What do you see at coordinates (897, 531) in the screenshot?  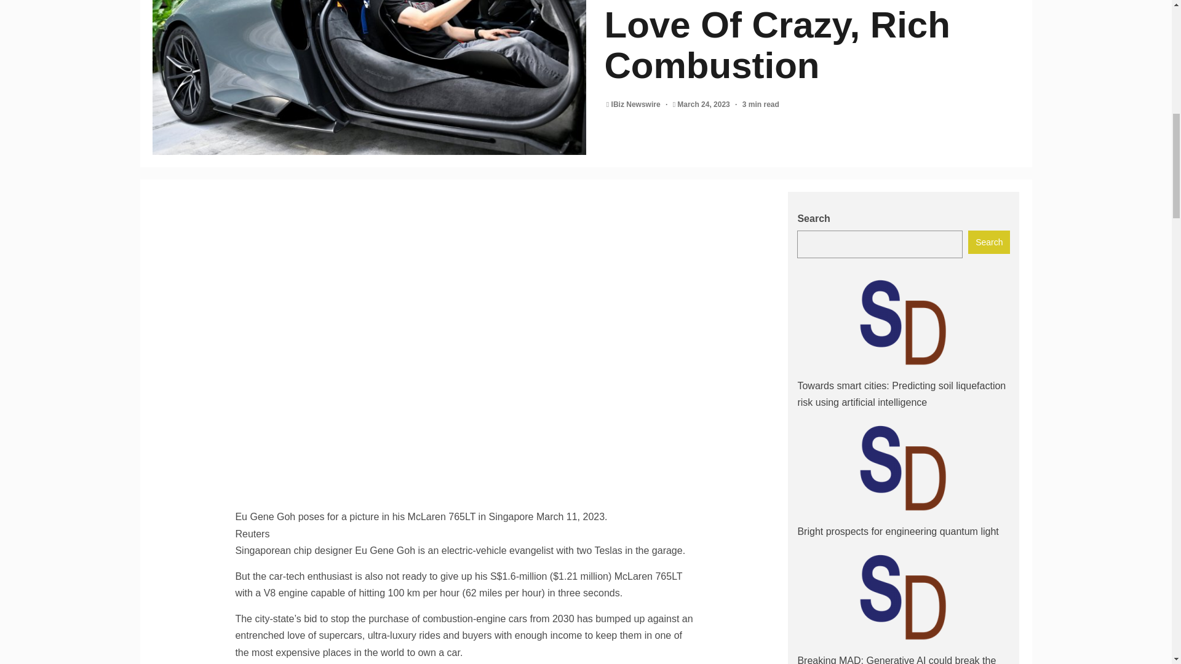 I see `Bright prospects for engineering quantum light` at bounding box center [897, 531].